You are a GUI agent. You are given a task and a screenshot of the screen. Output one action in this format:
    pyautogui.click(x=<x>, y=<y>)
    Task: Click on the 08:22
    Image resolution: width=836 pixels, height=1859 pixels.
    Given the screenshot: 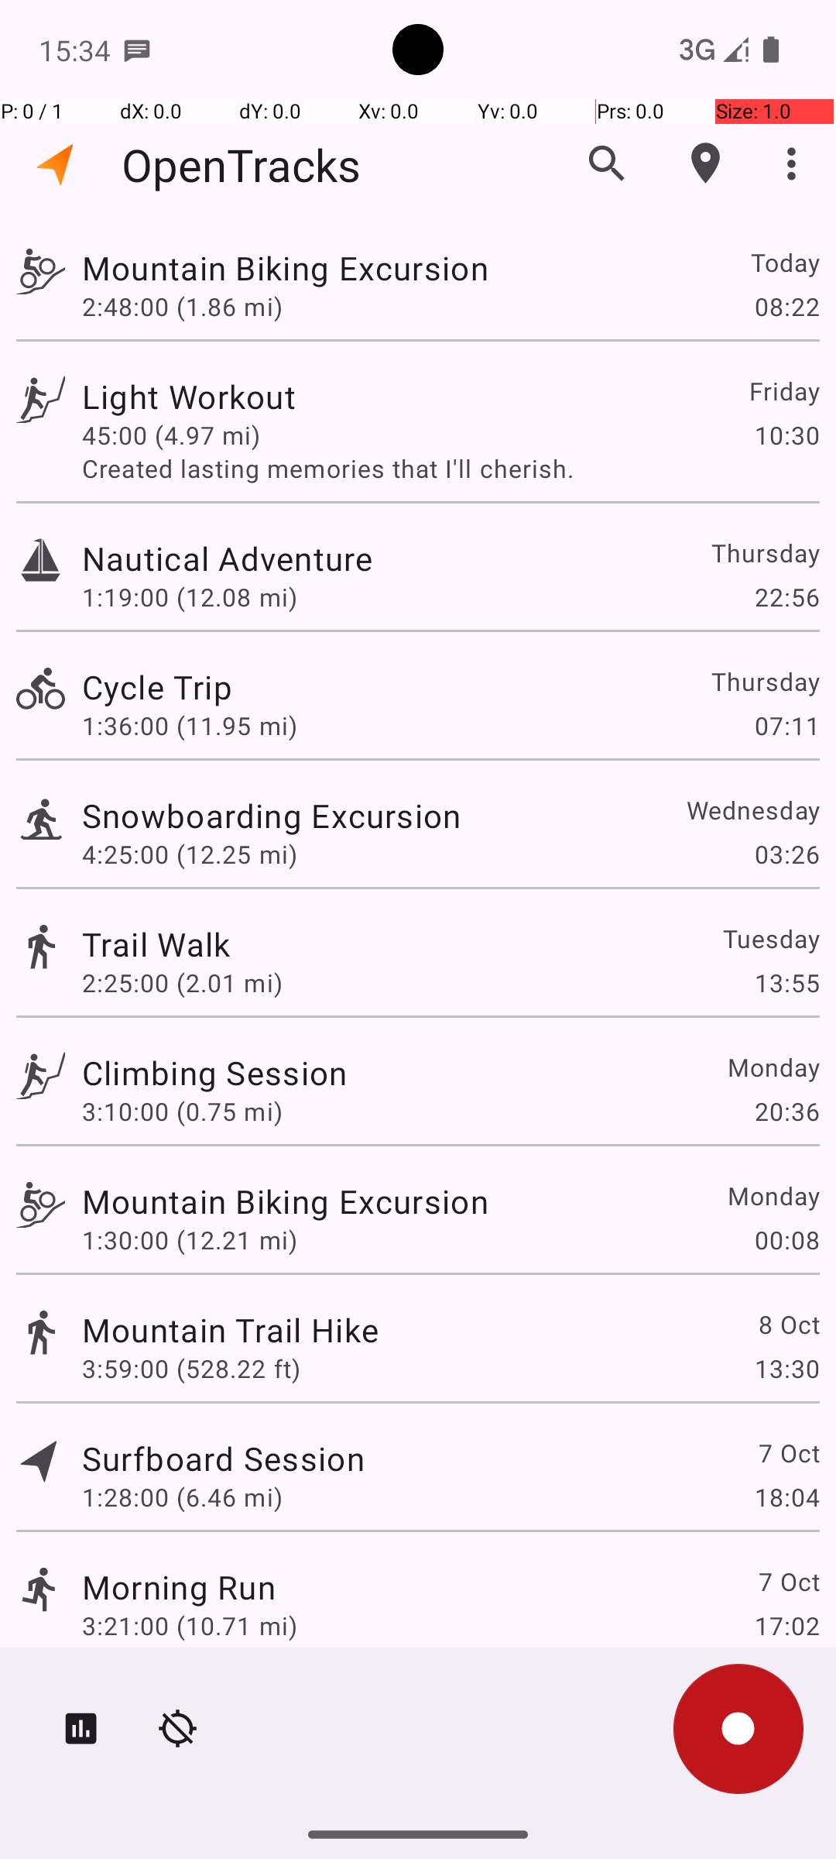 What is the action you would take?
    pyautogui.click(x=786, y=306)
    